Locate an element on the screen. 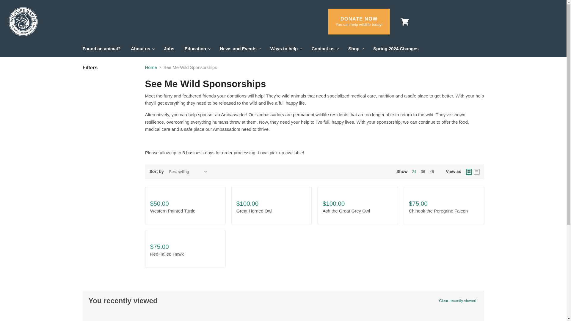  Jobs is located at coordinates (169, 48).